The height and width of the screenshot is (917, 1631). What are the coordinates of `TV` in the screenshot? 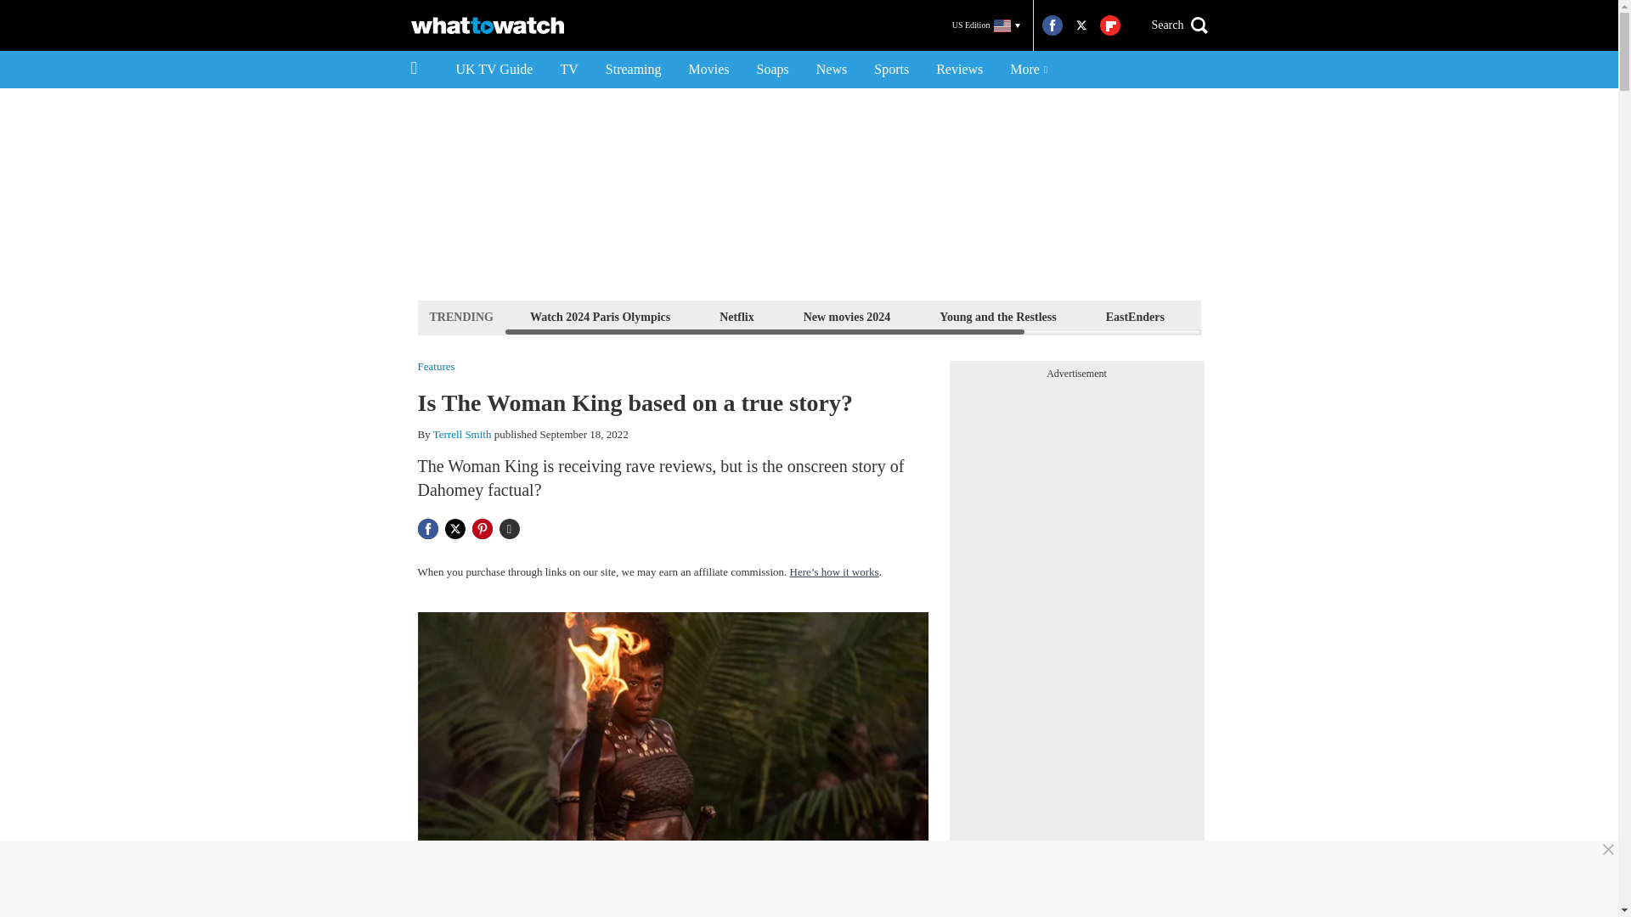 It's located at (568, 70).